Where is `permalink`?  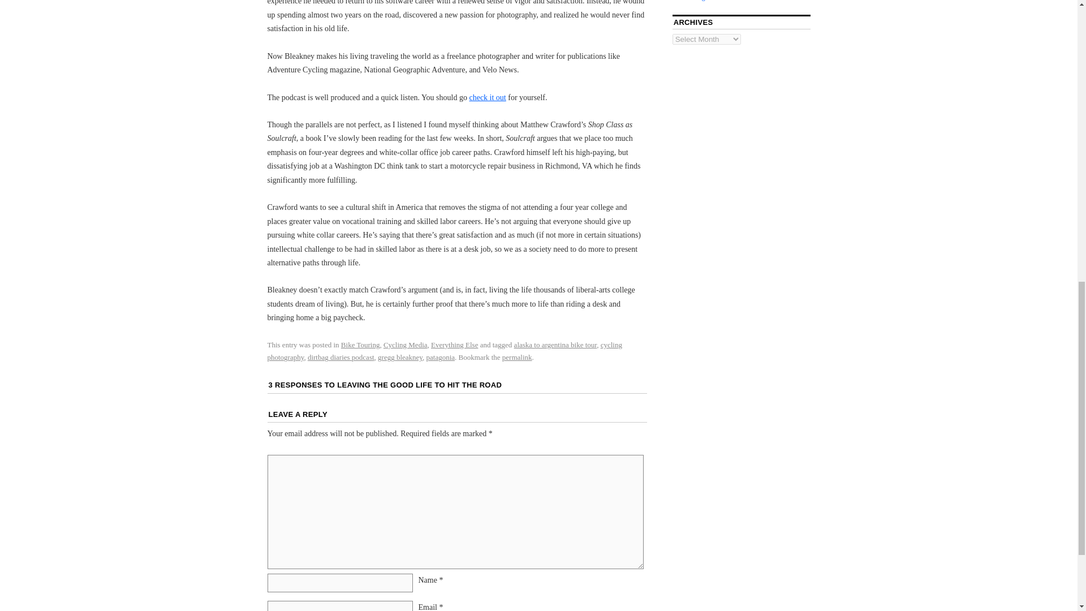
permalink is located at coordinates (517, 358).